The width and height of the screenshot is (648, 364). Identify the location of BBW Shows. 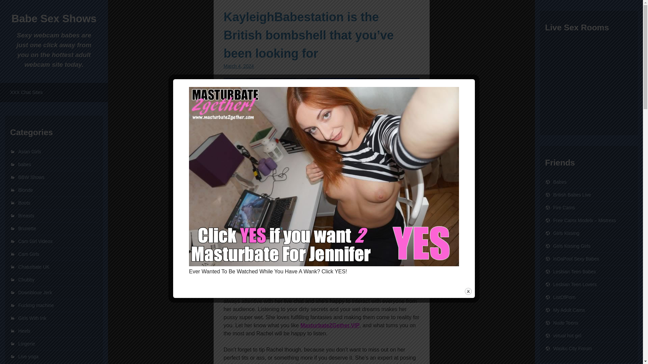
(31, 177).